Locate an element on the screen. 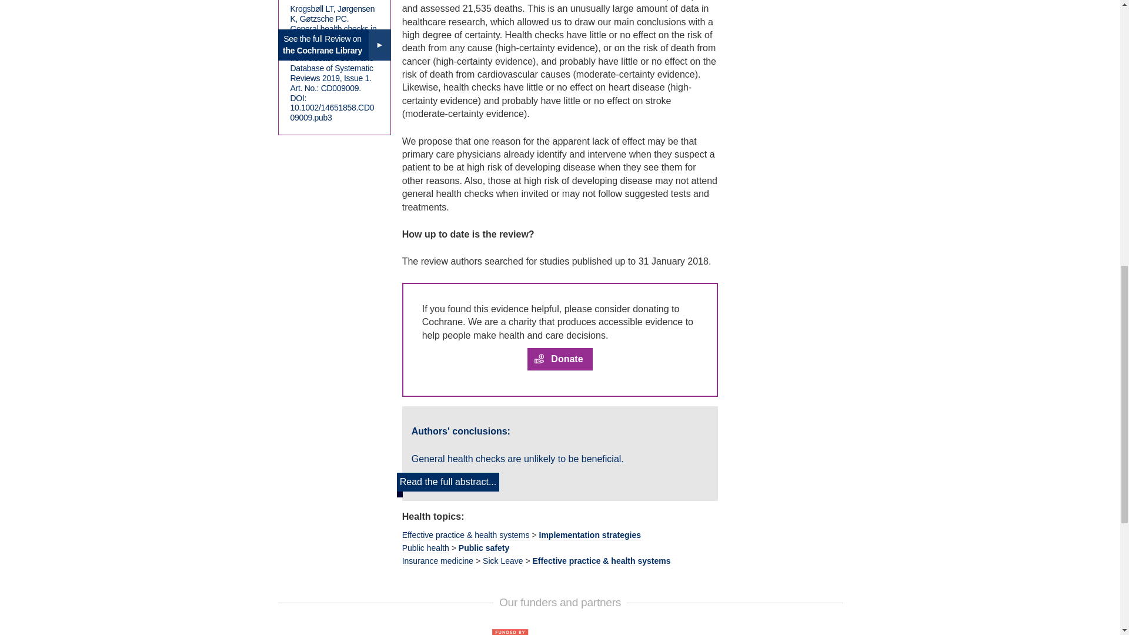 Image resolution: width=1129 pixels, height=635 pixels. Implementation strategies is located at coordinates (589, 535).